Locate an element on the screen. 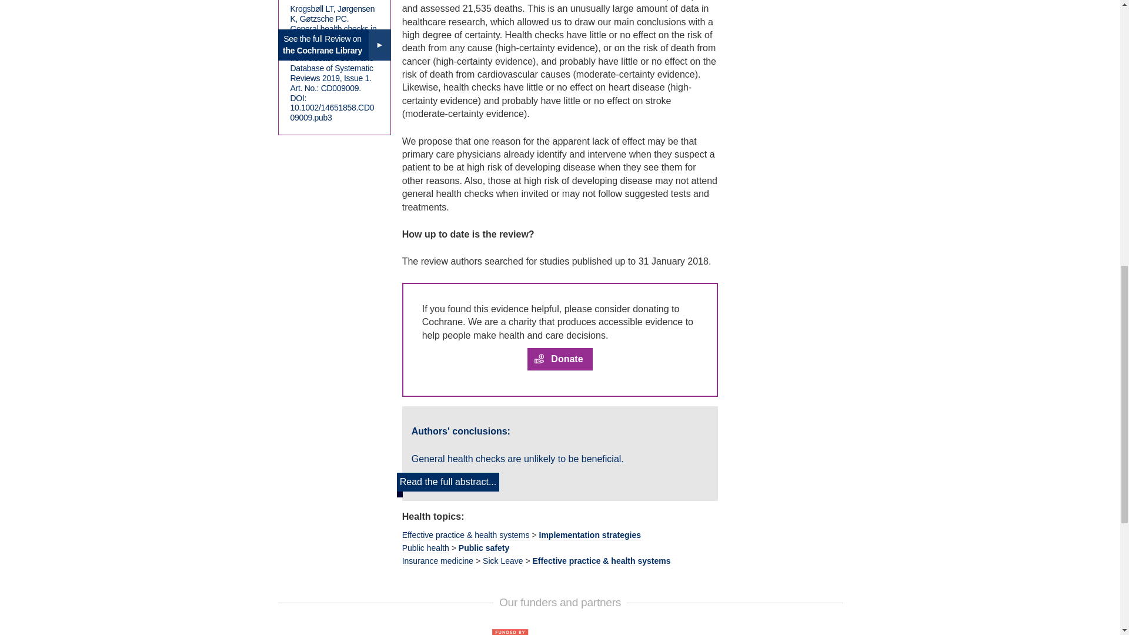 Image resolution: width=1129 pixels, height=635 pixels. Implementation strategies is located at coordinates (589, 535).